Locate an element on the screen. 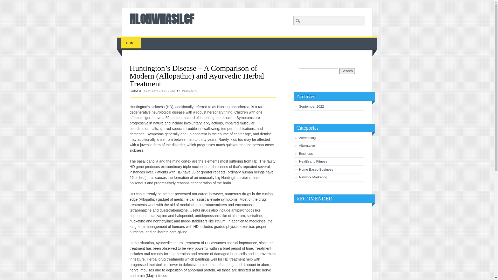 Image resolution: width=498 pixels, height=280 pixels. Health and Fitness is located at coordinates (313, 161).